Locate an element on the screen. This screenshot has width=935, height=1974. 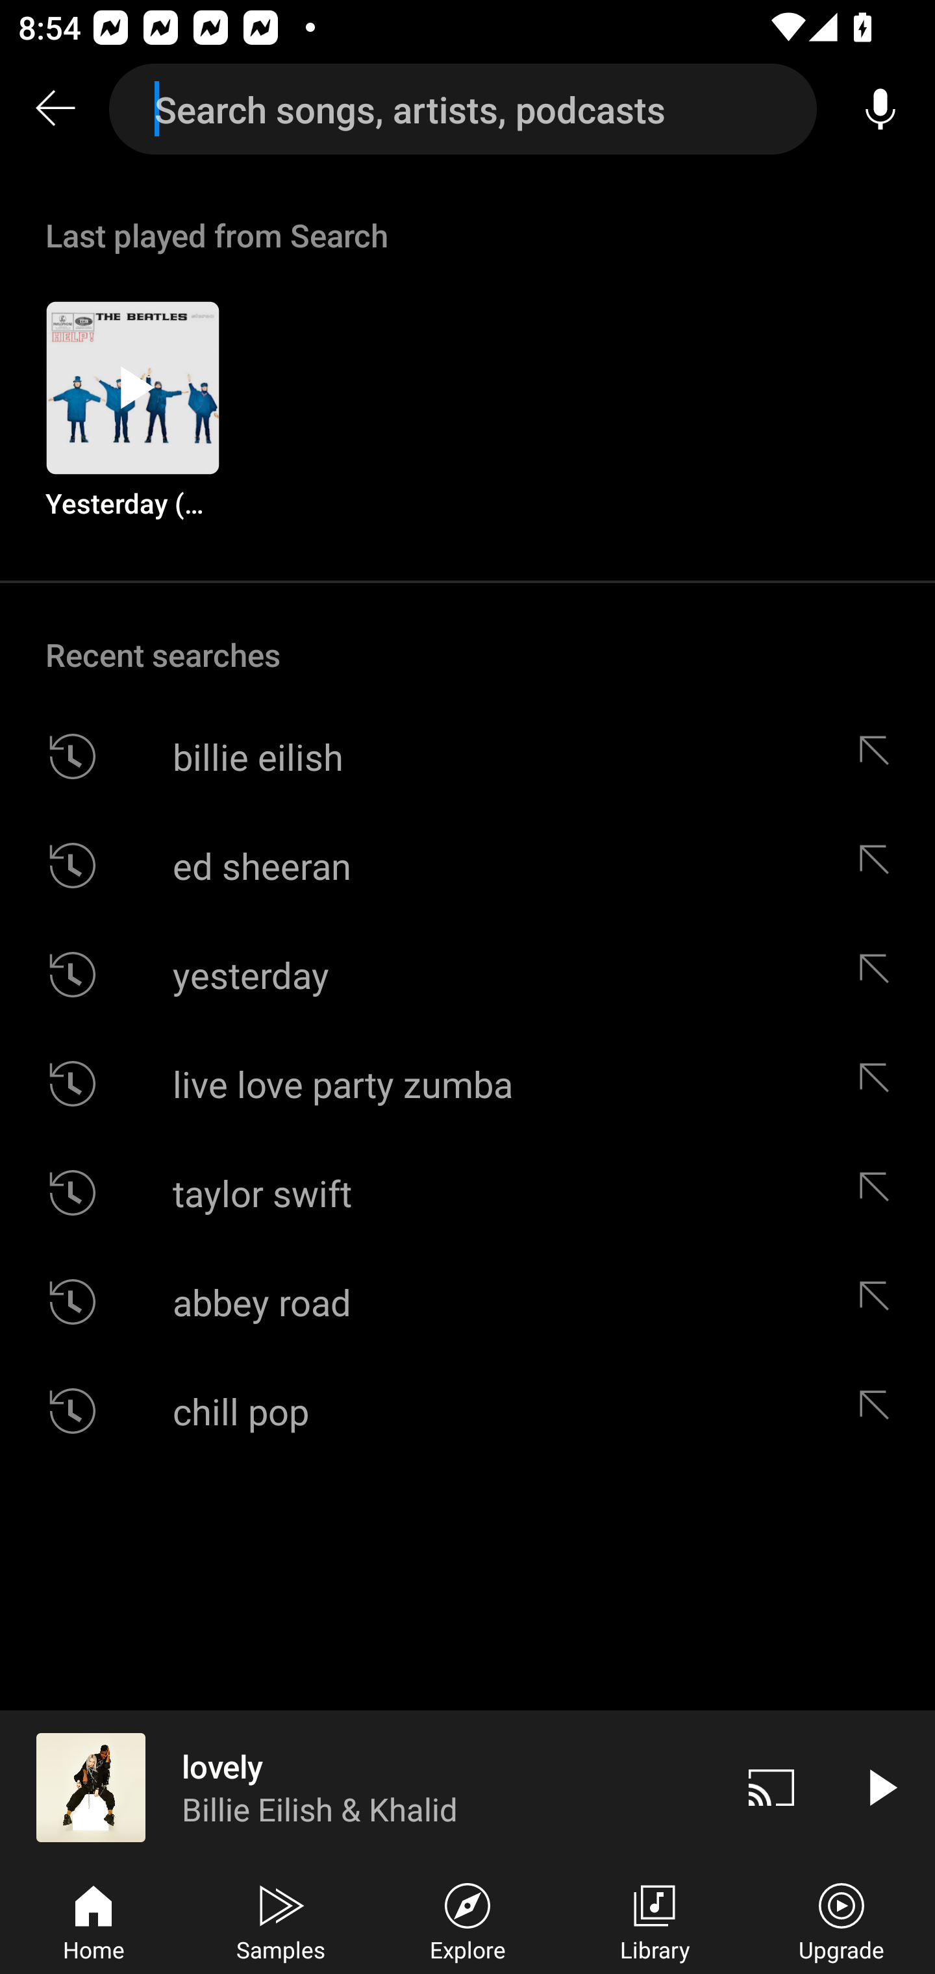
Voice search is located at coordinates (880, 109).